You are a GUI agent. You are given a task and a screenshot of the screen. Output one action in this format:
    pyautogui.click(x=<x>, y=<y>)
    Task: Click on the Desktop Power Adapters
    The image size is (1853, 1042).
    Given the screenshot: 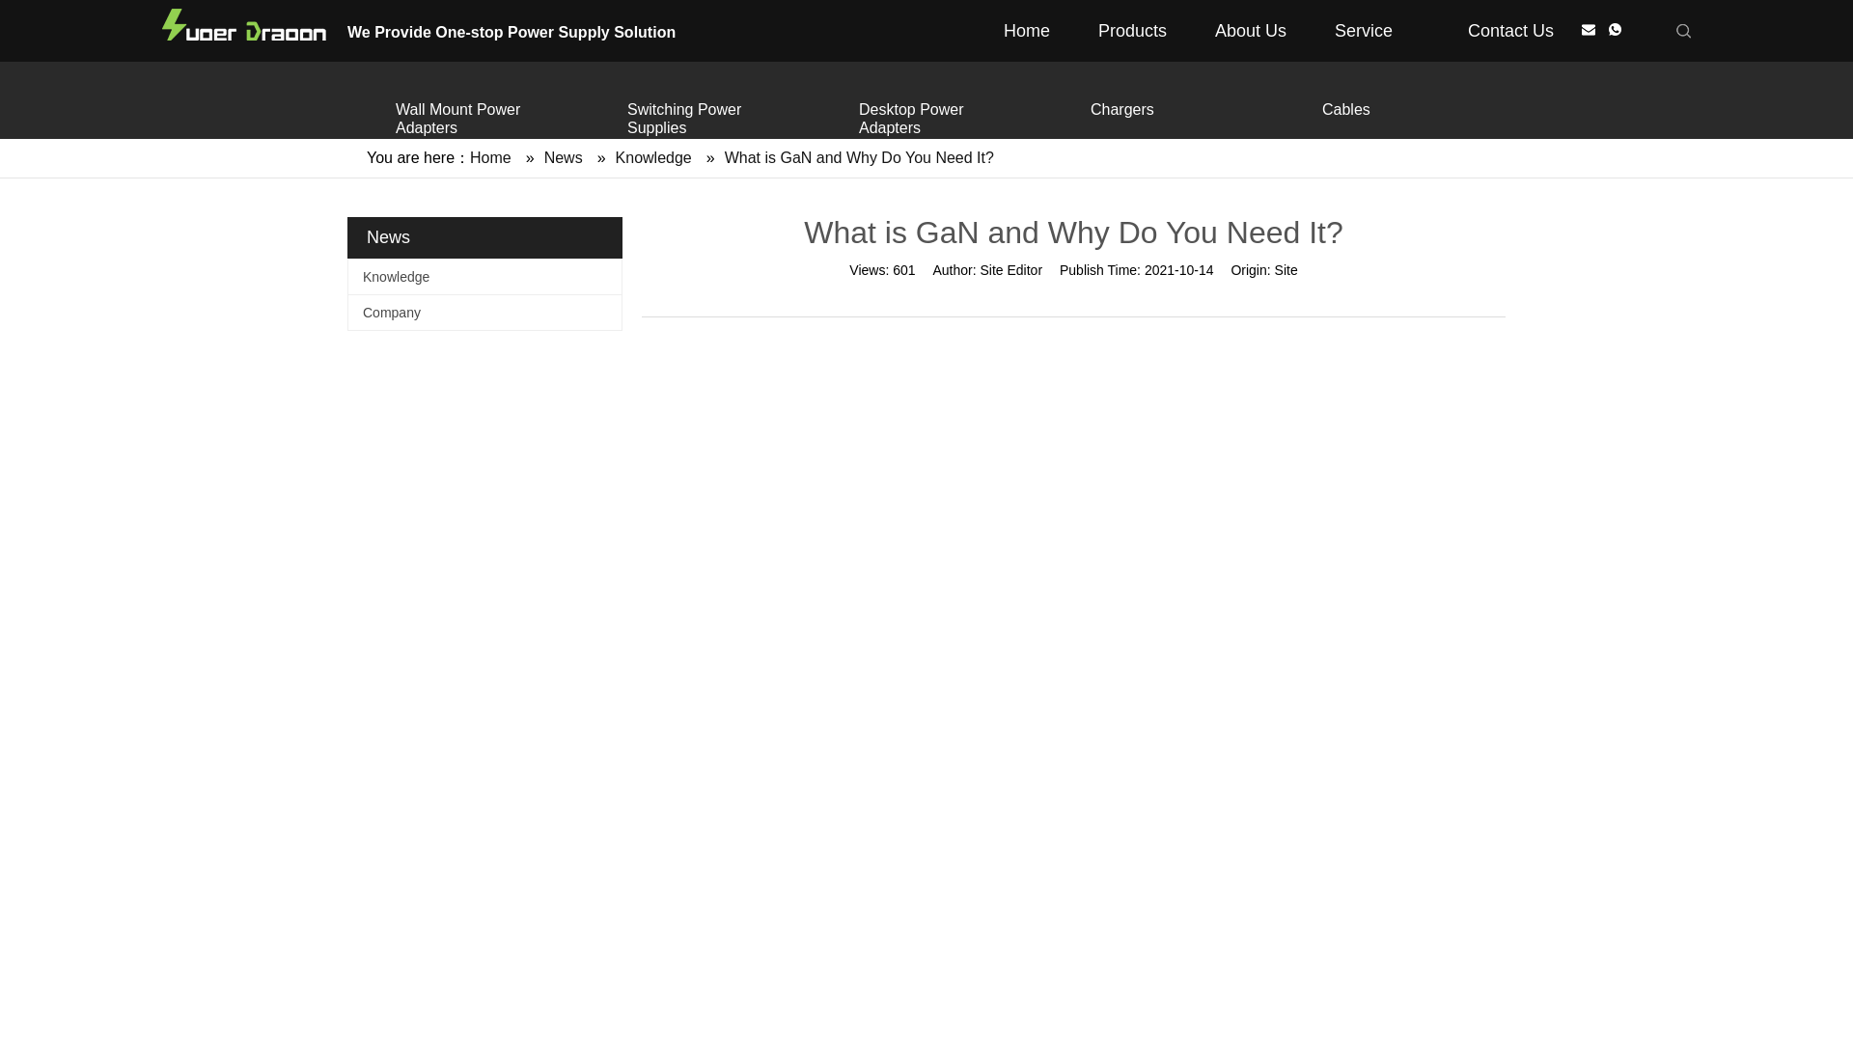 What is the action you would take?
    pyautogui.click(x=944, y=118)
    